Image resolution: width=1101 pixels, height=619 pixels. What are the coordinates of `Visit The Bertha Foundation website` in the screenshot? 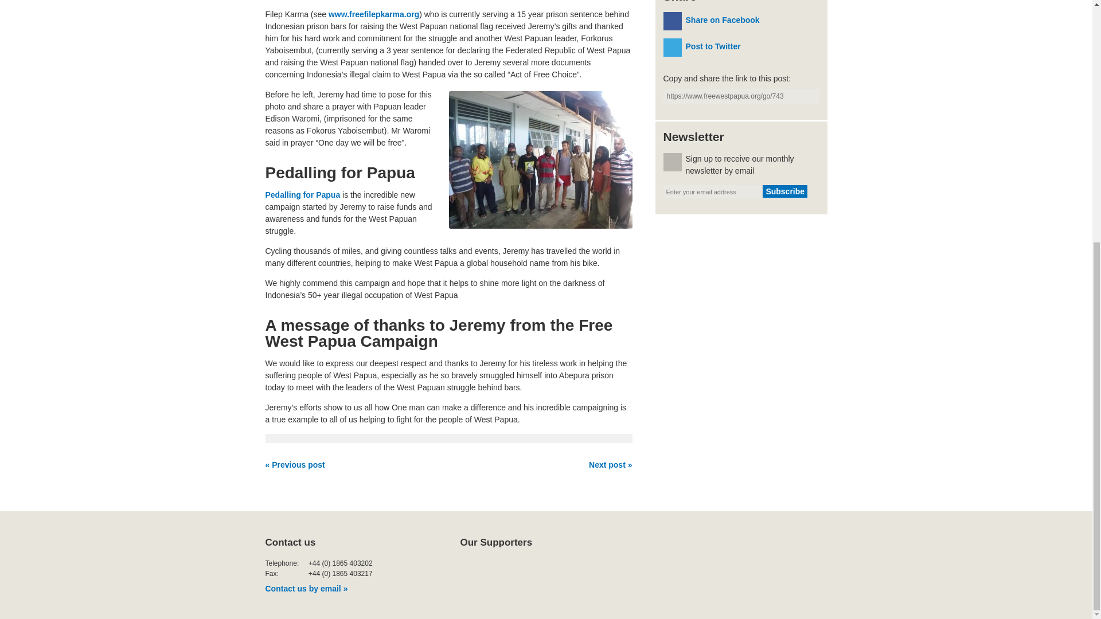 It's located at (487, 572).